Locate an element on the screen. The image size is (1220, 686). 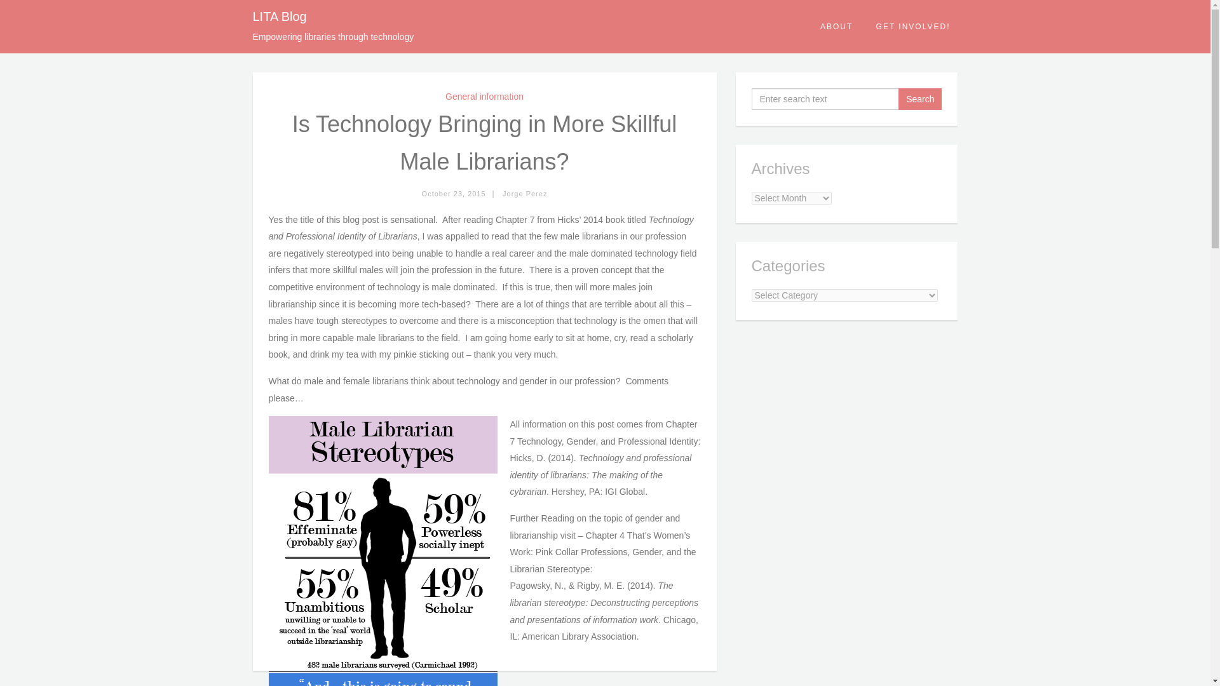
ABOUT is located at coordinates (837, 27).